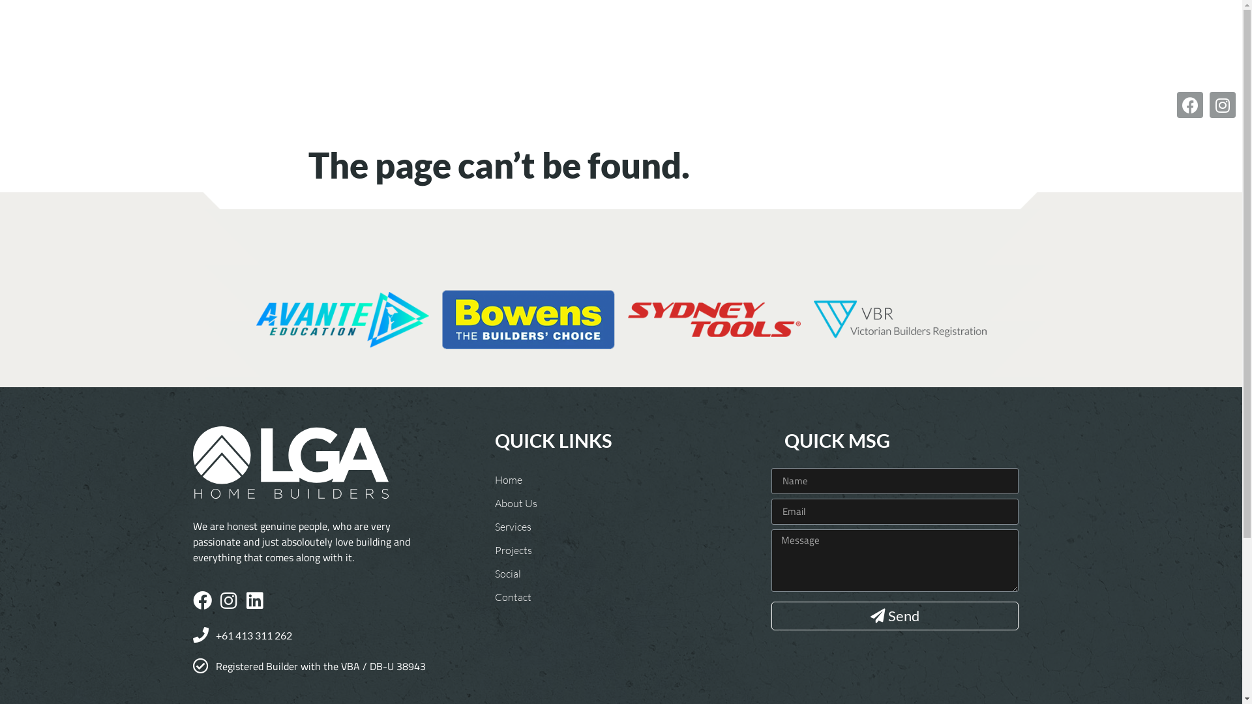 The image size is (1252, 704). I want to click on +61 413 311 262, so click(315, 636).